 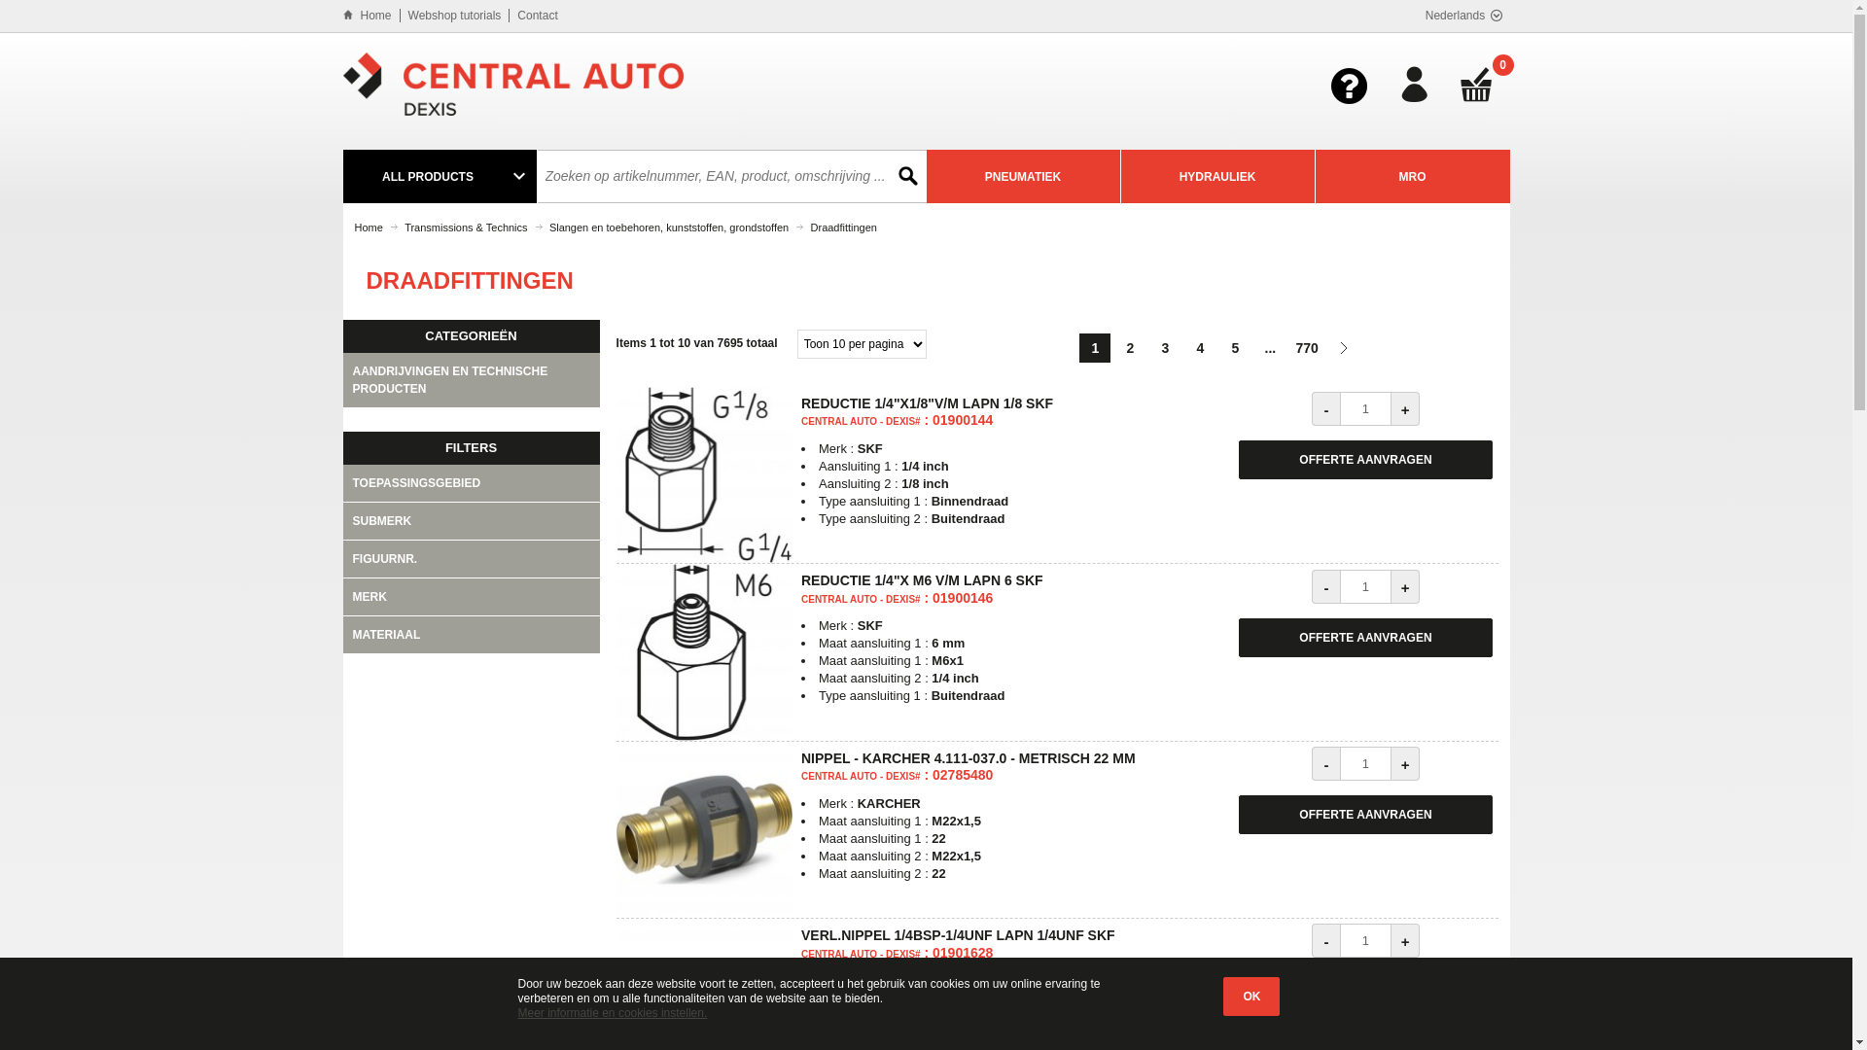 What do you see at coordinates (1344, 348) in the screenshot?
I see `Volgende` at bounding box center [1344, 348].